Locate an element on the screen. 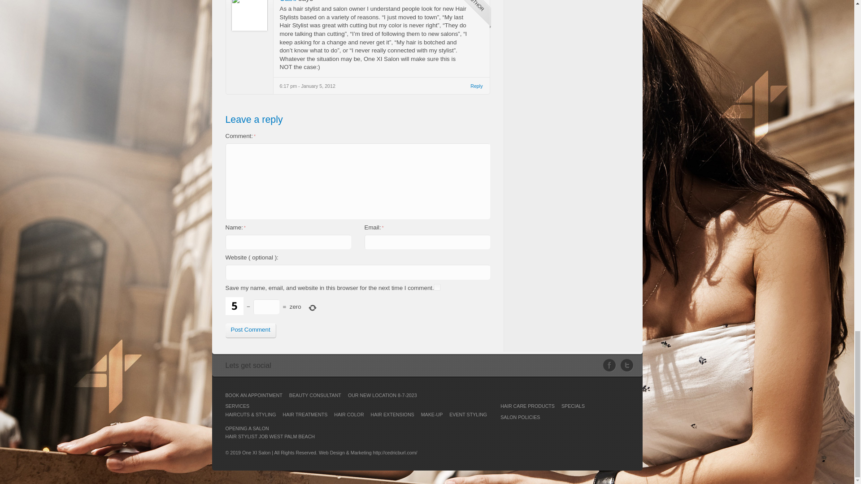 The image size is (861, 484). BEAUTY CONSULTANT is located at coordinates (315, 395).